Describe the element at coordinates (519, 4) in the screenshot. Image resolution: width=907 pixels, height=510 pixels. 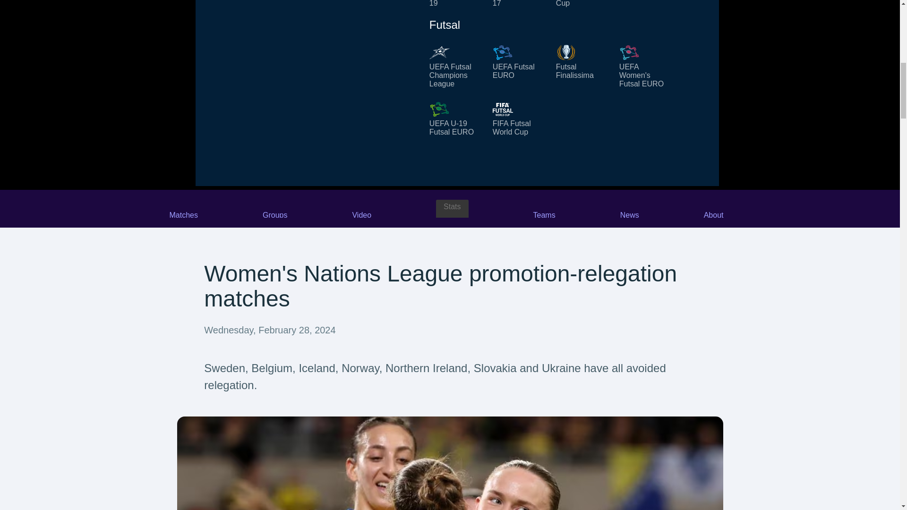
I see `UEFA Under-17` at that location.